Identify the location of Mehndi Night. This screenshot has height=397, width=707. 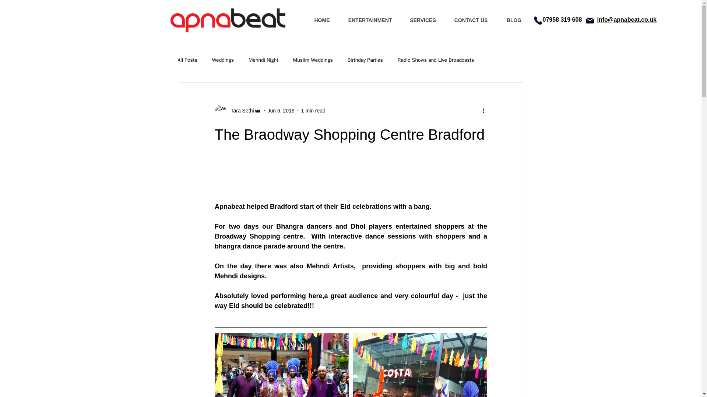
(264, 60).